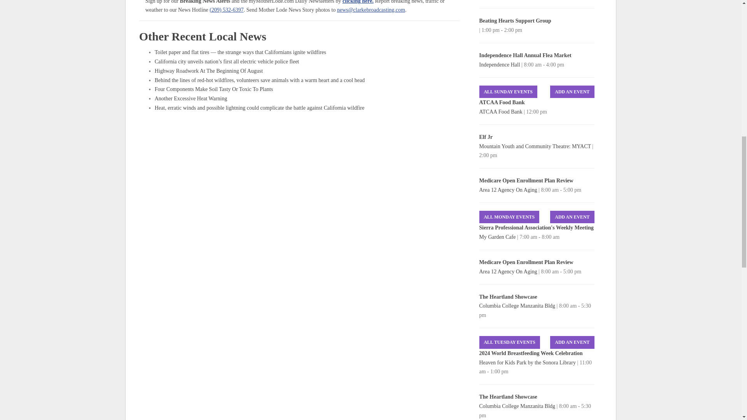 Image resolution: width=747 pixels, height=420 pixels. Describe the element at coordinates (572, 342) in the screenshot. I see `Add An Event` at that location.